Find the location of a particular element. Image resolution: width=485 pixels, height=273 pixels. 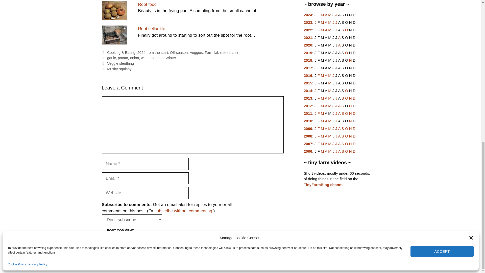

Root food is located at coordinates (147, 4).